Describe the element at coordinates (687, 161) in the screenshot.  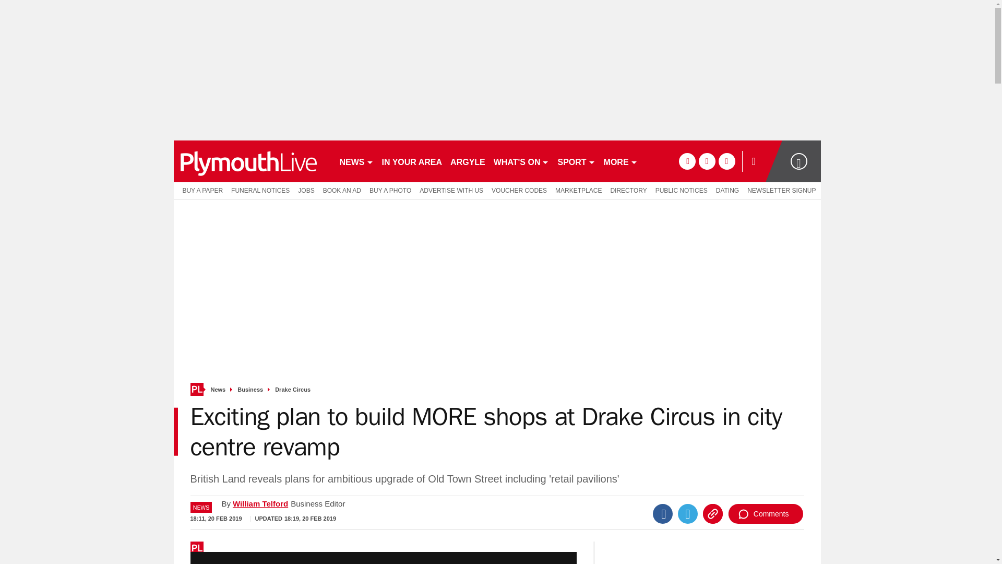
I see `facebook` at that location.